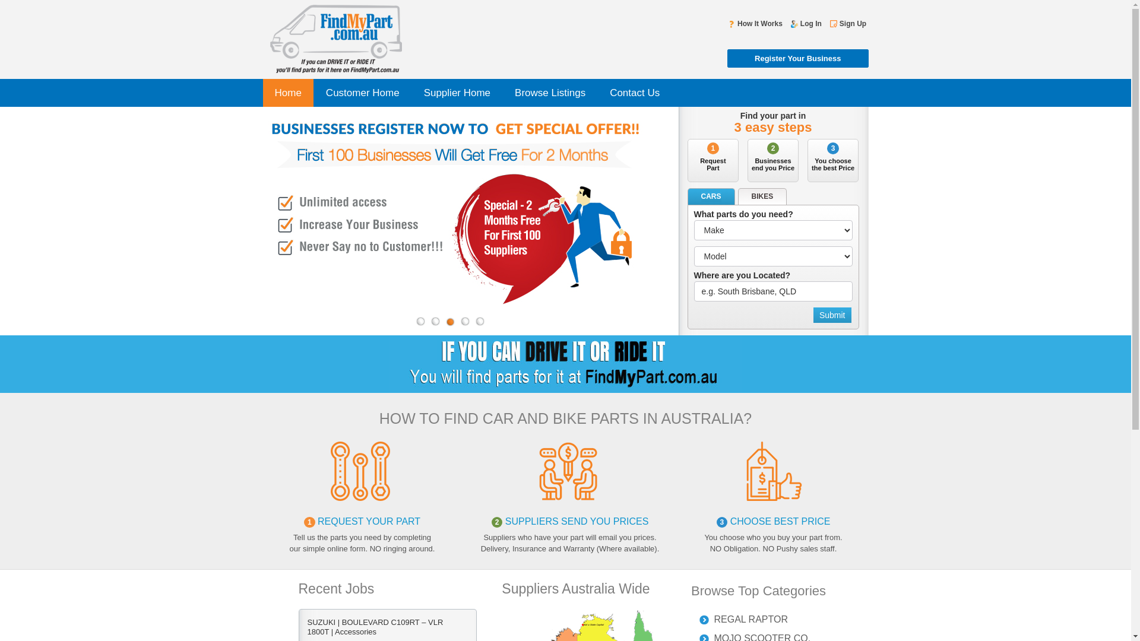  What do you see at coordinates (798, 58) in the screenshot?
I see `Register Your Business` at bounding box center [798, 58].